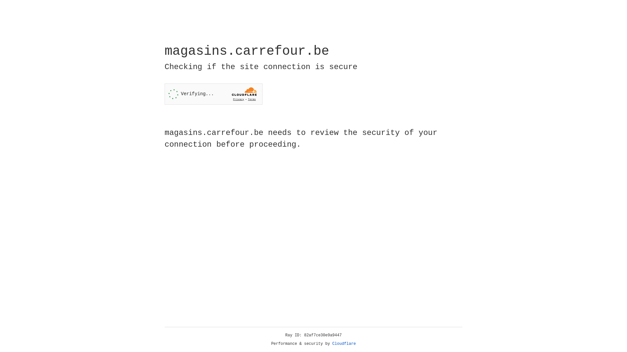 The width and height of the screenshot is (627, 352). I want to click on Widget containing a Cloudflare security challenge, so click(214, 94).